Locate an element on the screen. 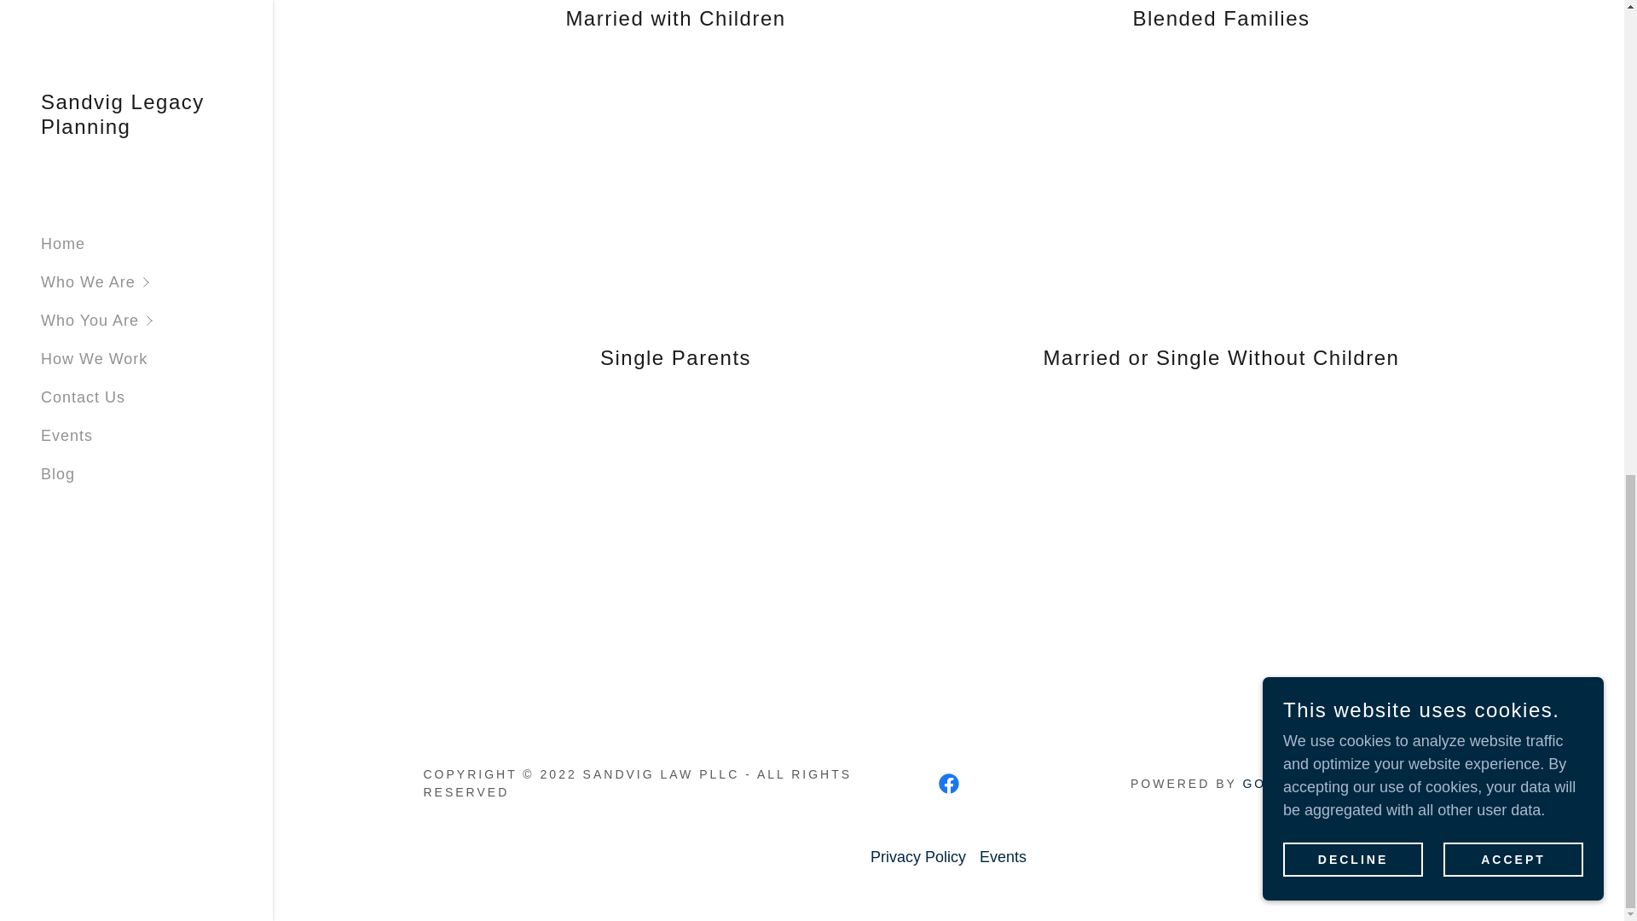 This screenshot has height=921, width=1637. Events is located at coordinates (1003, 857).